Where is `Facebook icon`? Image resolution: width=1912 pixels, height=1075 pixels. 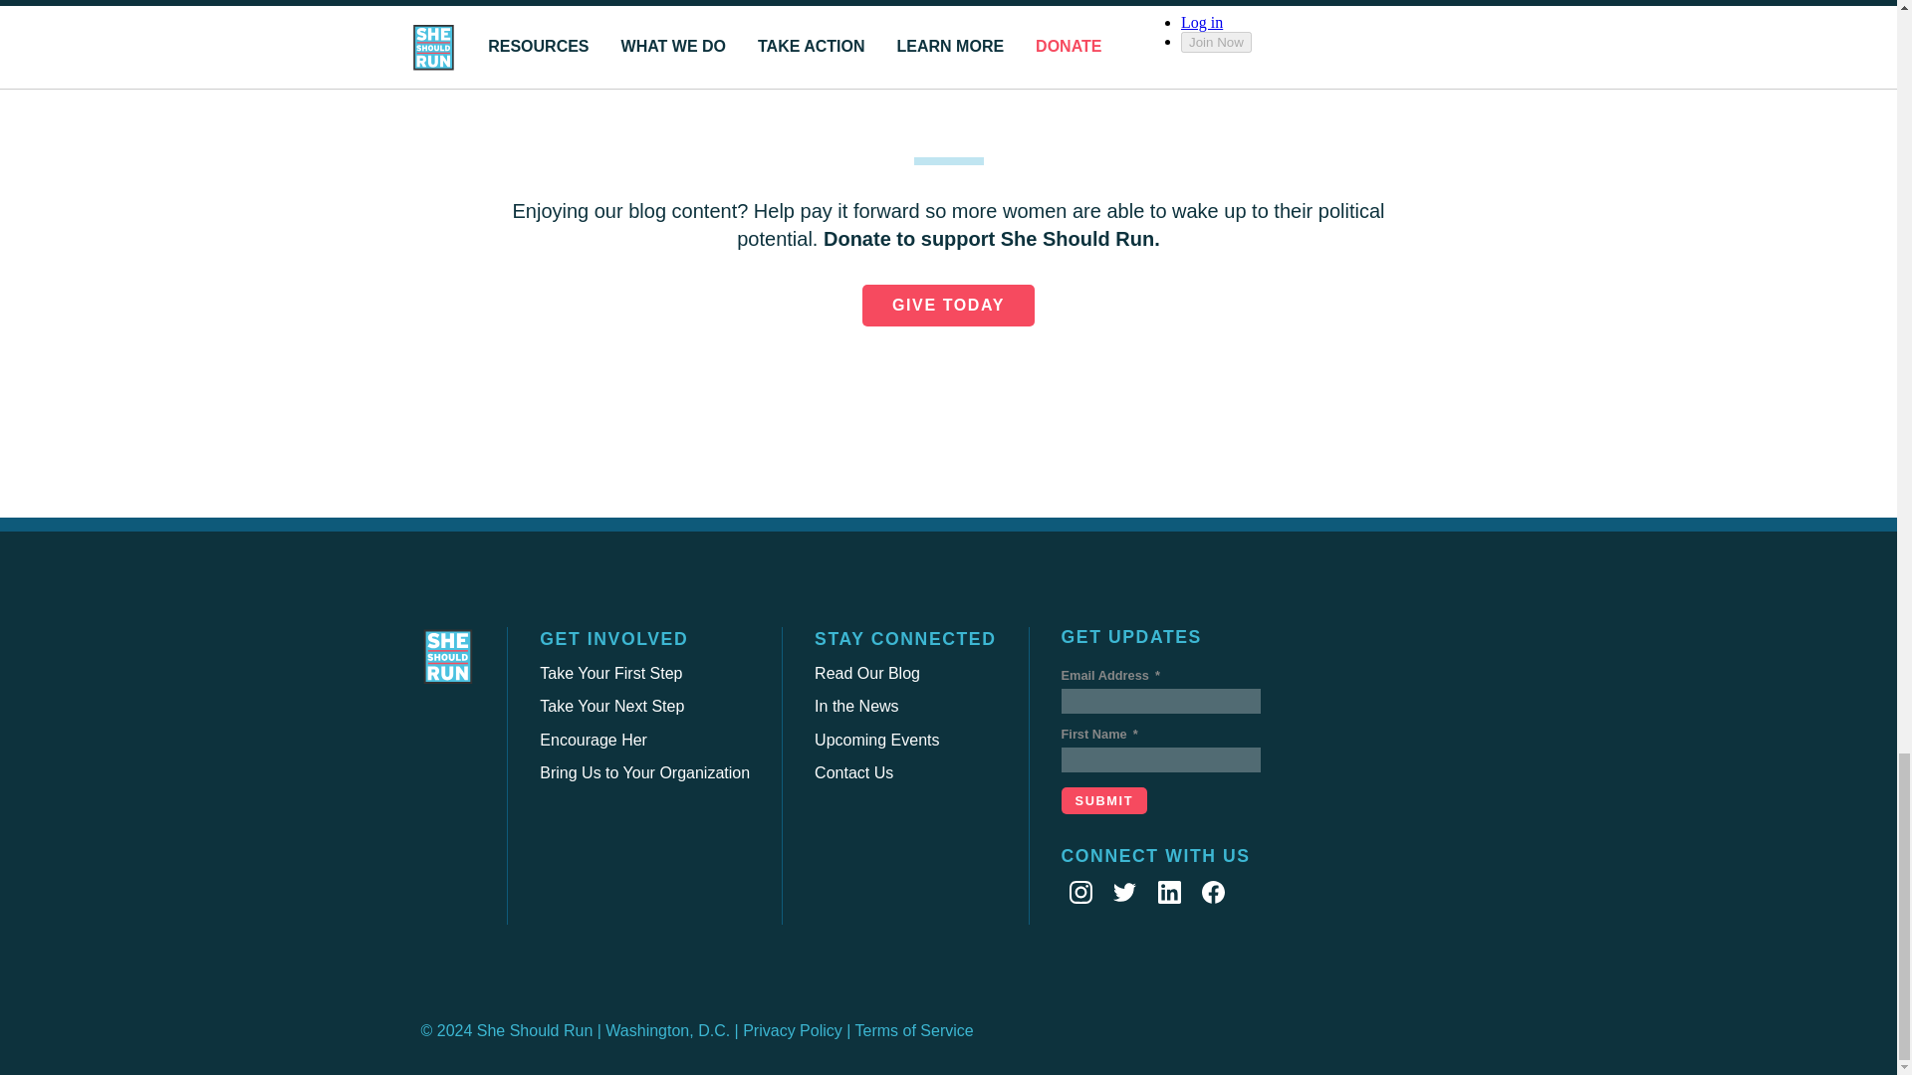
Facebook icon is located at coordinates (1213, 892).